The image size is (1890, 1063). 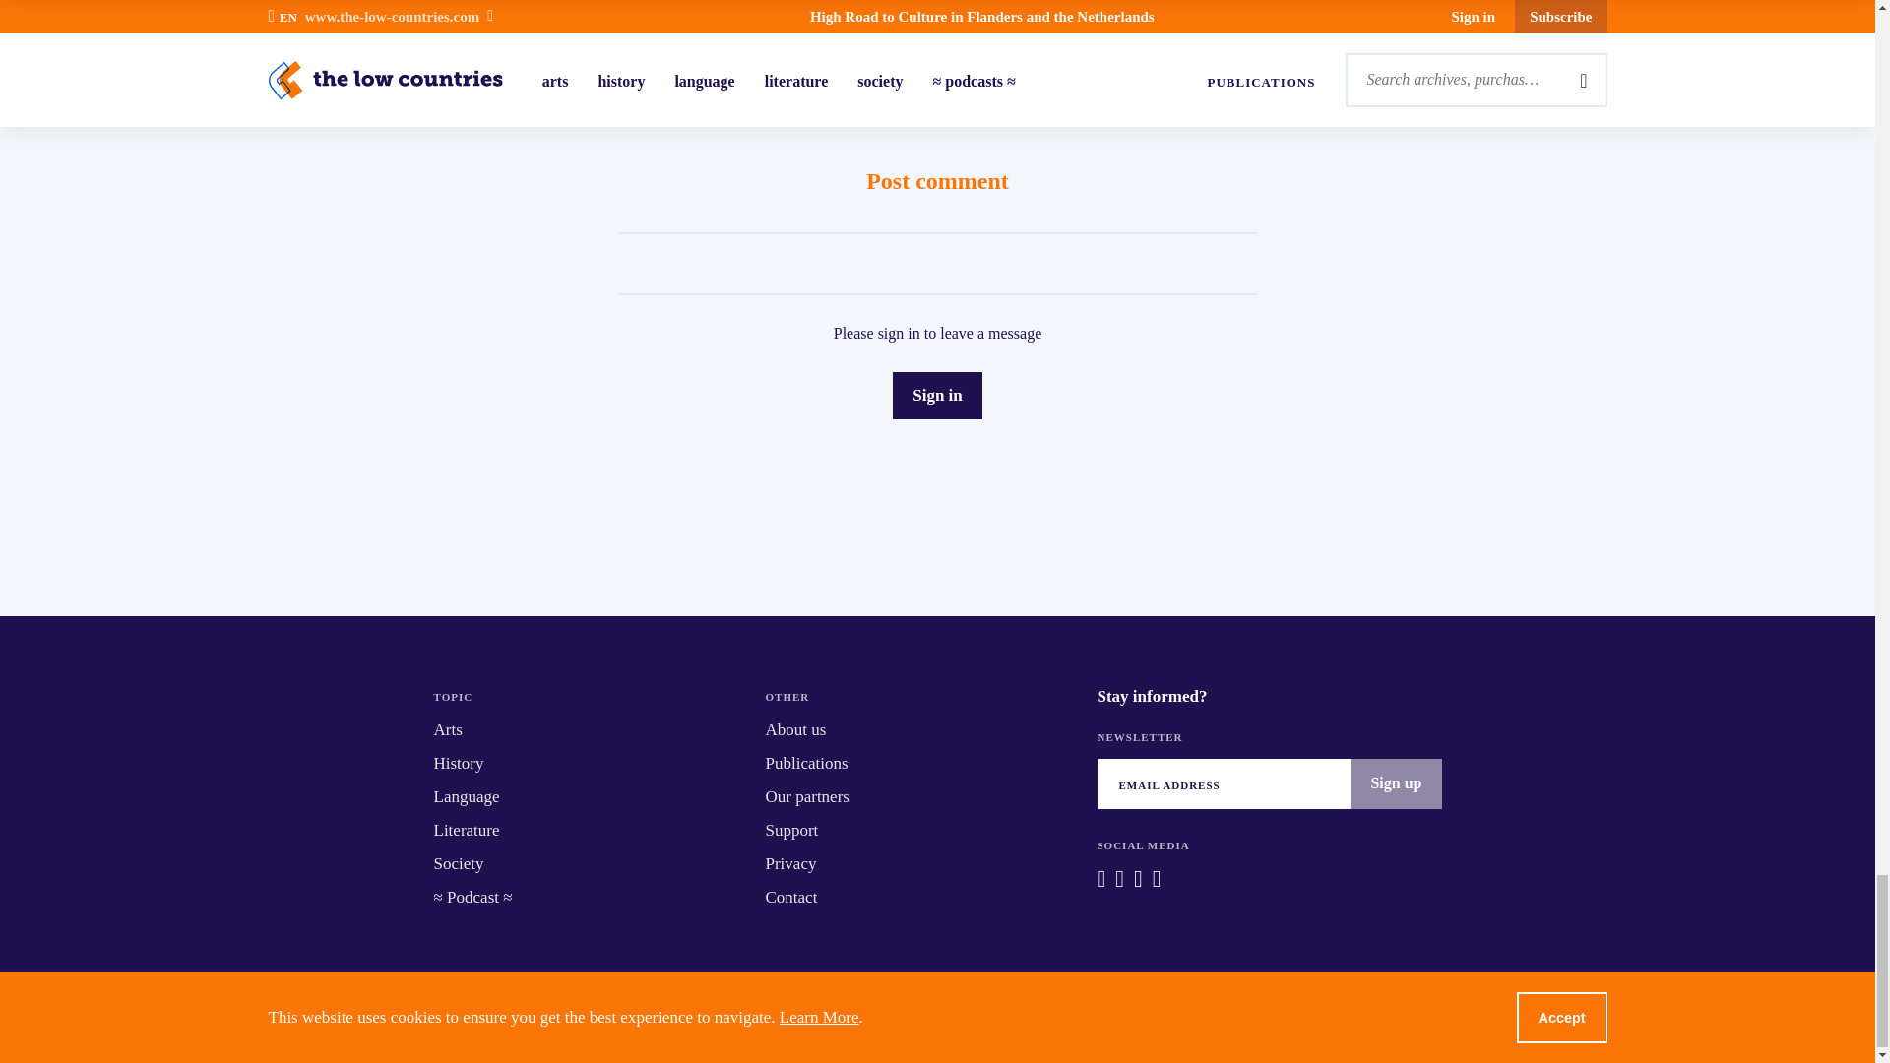 I want to click on Logo-ocw, so click(x=1112, y=1022).